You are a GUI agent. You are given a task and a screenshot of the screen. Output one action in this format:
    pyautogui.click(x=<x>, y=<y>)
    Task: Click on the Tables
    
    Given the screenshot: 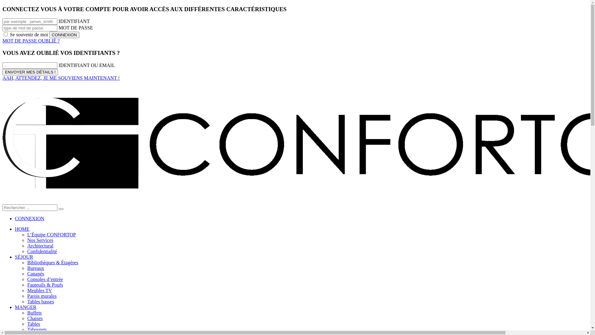 What is the action you would take?
    pyautogui.click(x=34, y=324)
    